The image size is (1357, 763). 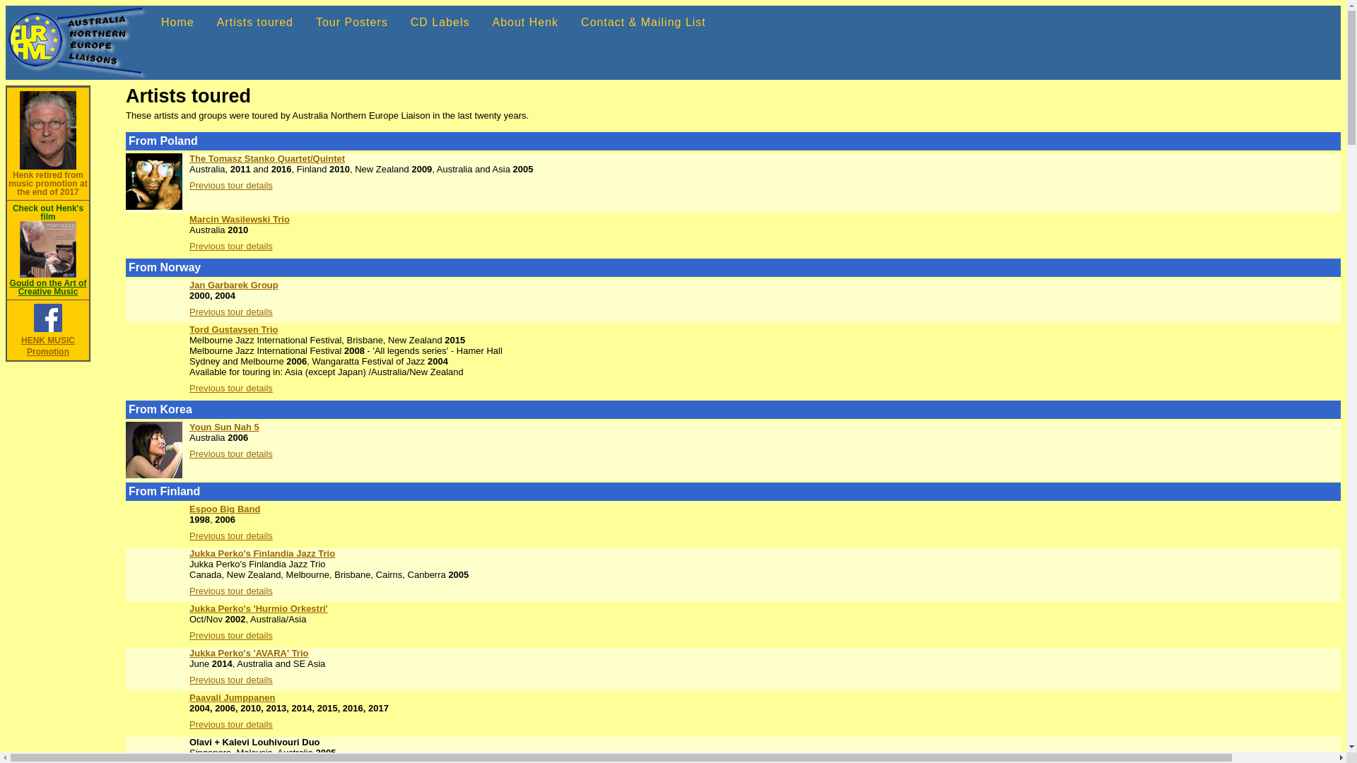 What do you see at coordinates (233, 329) in the screenshot?
I see `Tord Gustavsen Trio` at bounding box center [233, 329].